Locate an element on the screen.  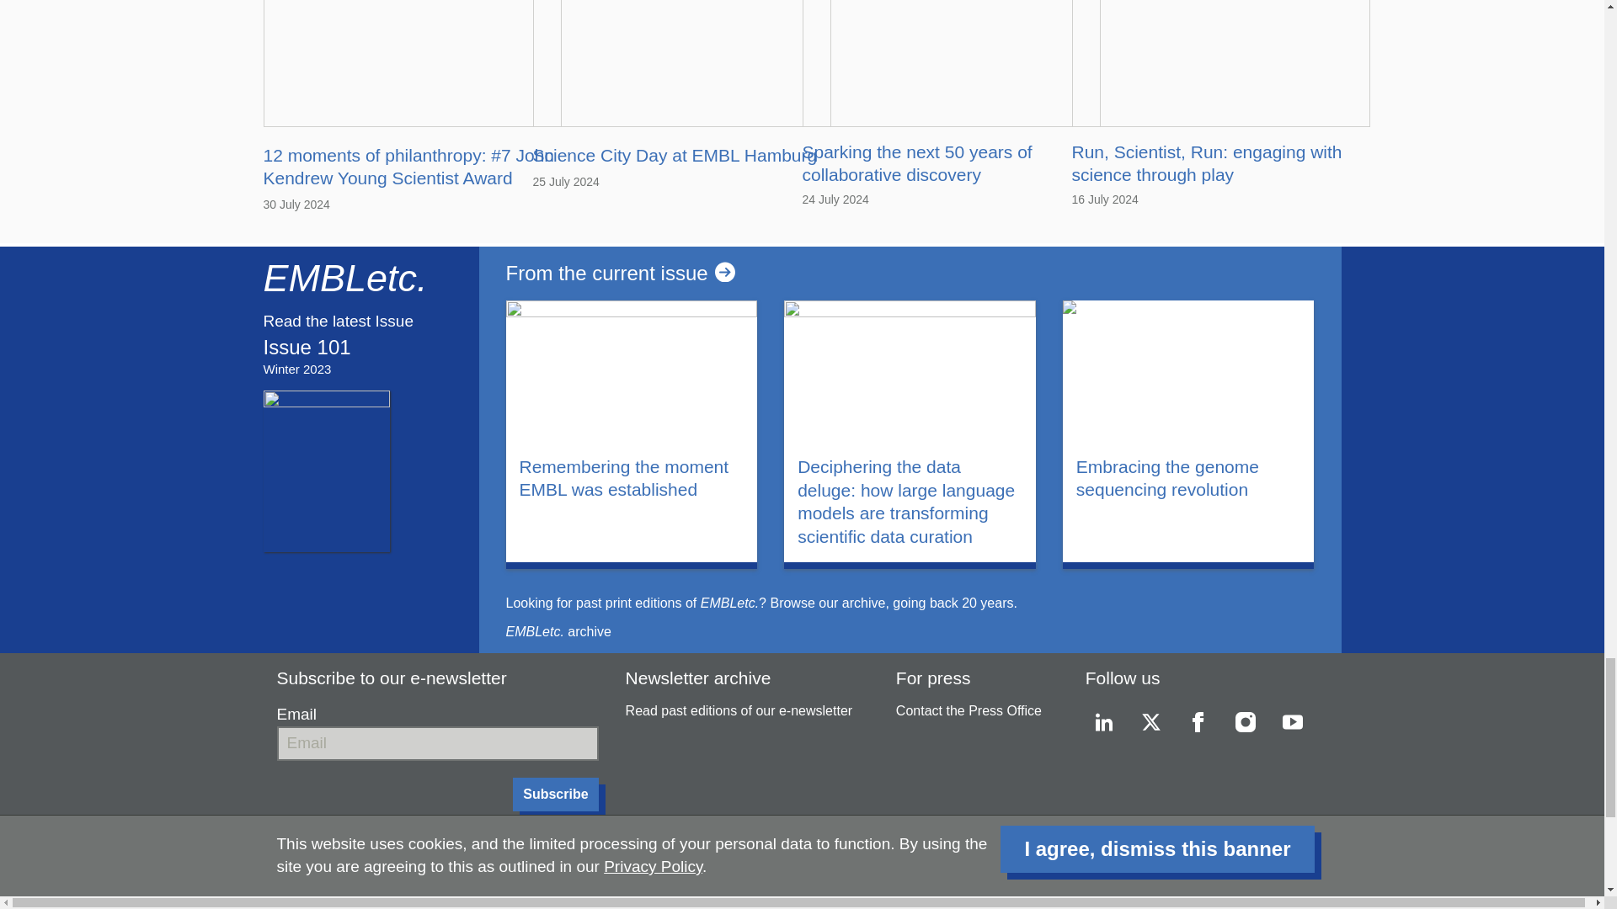
Read past editions of our e-newsletter is located at coordinates (739, 710).